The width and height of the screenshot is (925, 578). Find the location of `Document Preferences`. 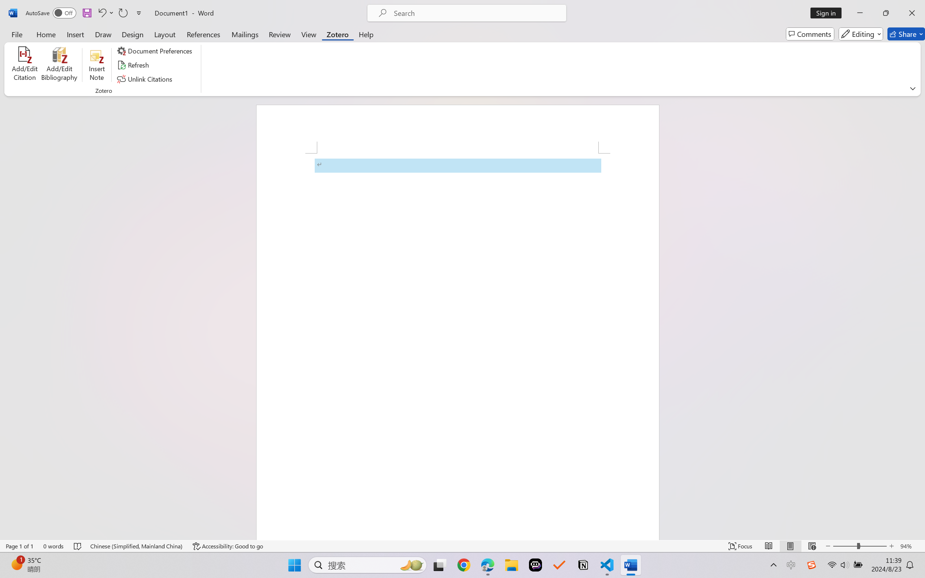

Document Preferences is located at coordinates (156, 51).